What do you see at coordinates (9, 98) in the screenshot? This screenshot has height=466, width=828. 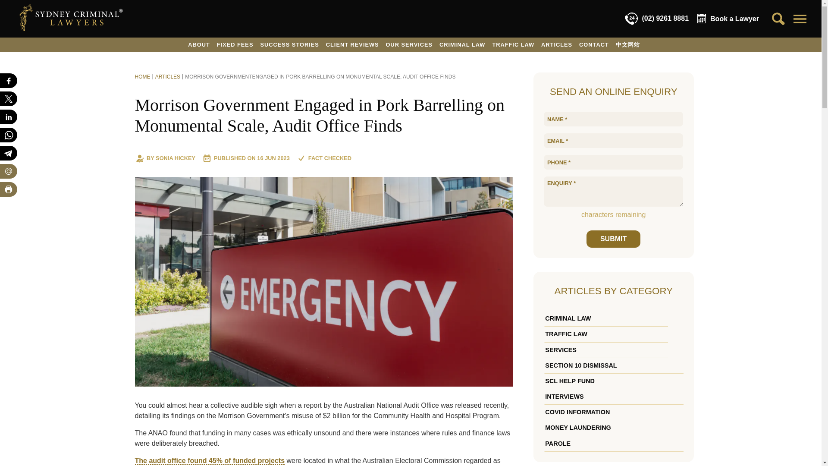 I see `Share on X` at bounding box center [9, 98].